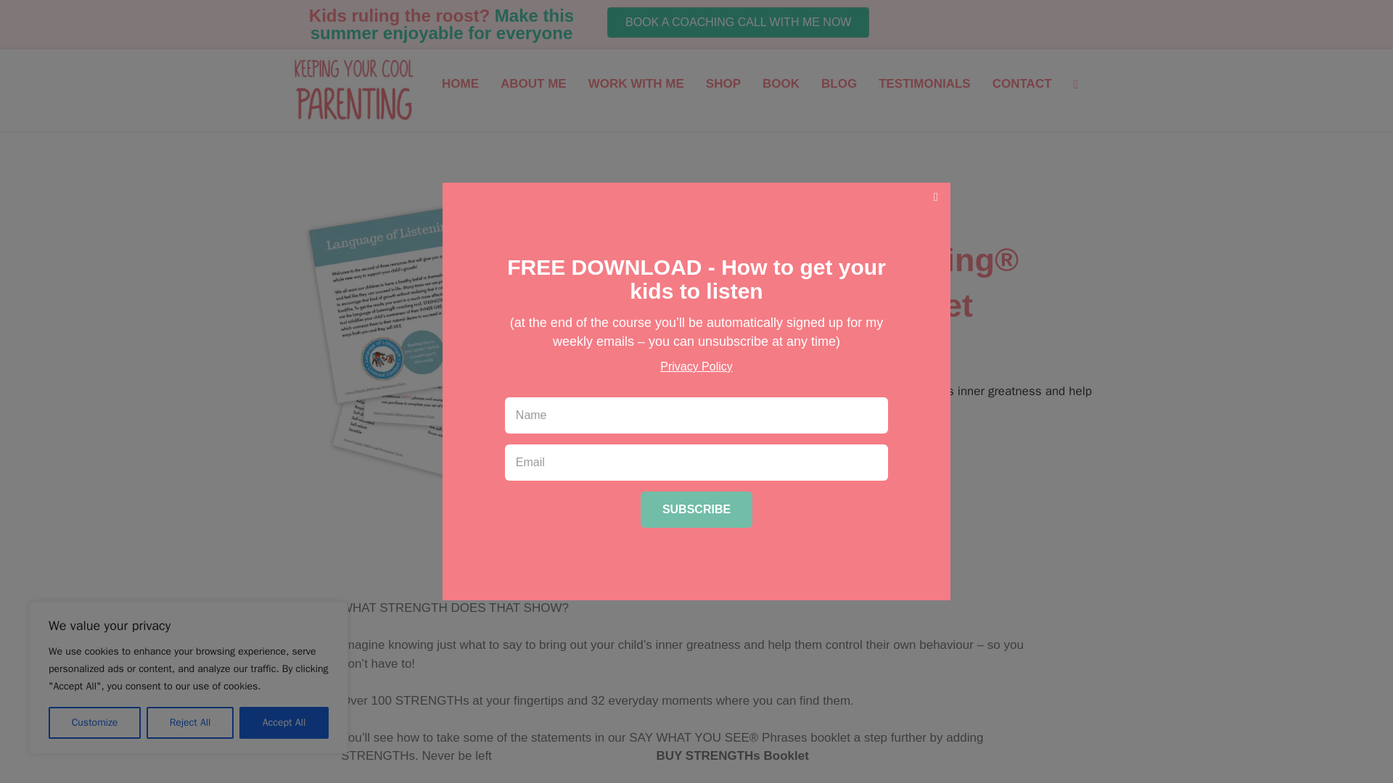  Describe the element at coordinates (284, 723) in the screenshot. I see `Accept All` at that location.